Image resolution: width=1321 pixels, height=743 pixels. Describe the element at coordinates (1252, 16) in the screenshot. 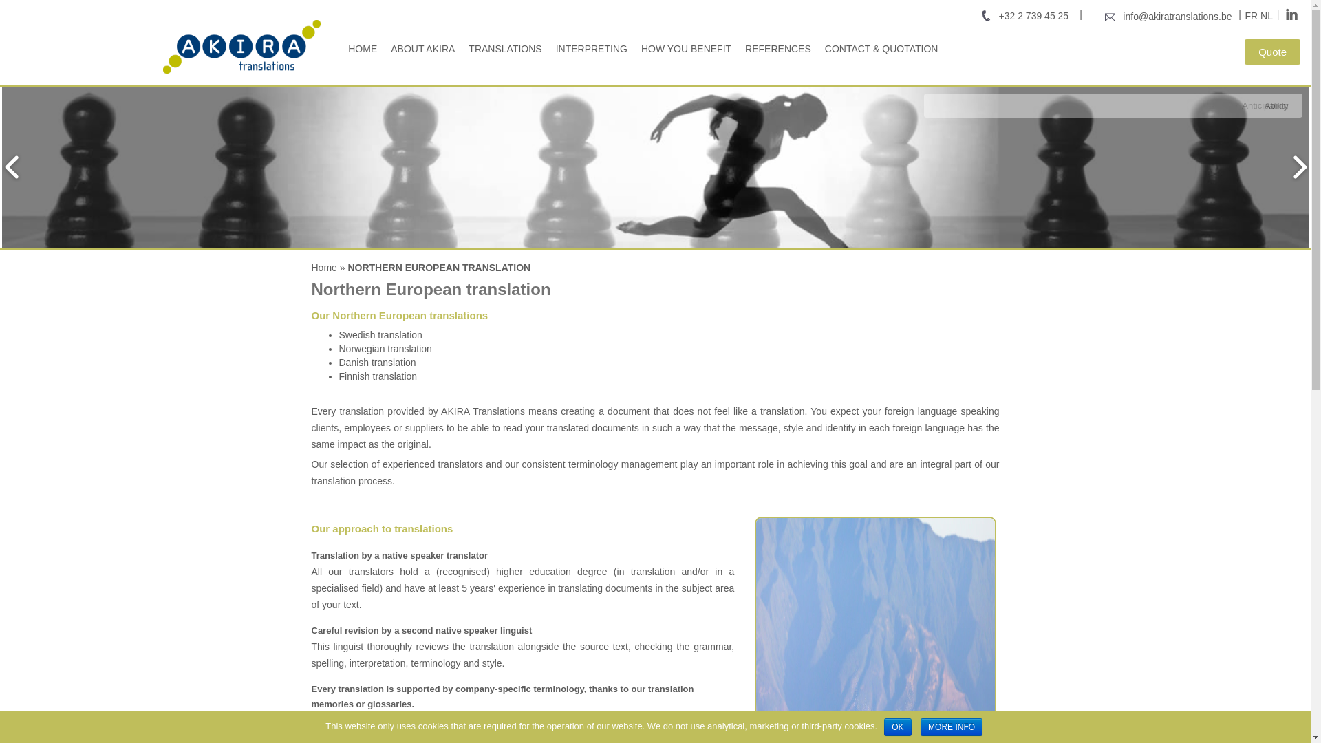

I see `FR` at that location.